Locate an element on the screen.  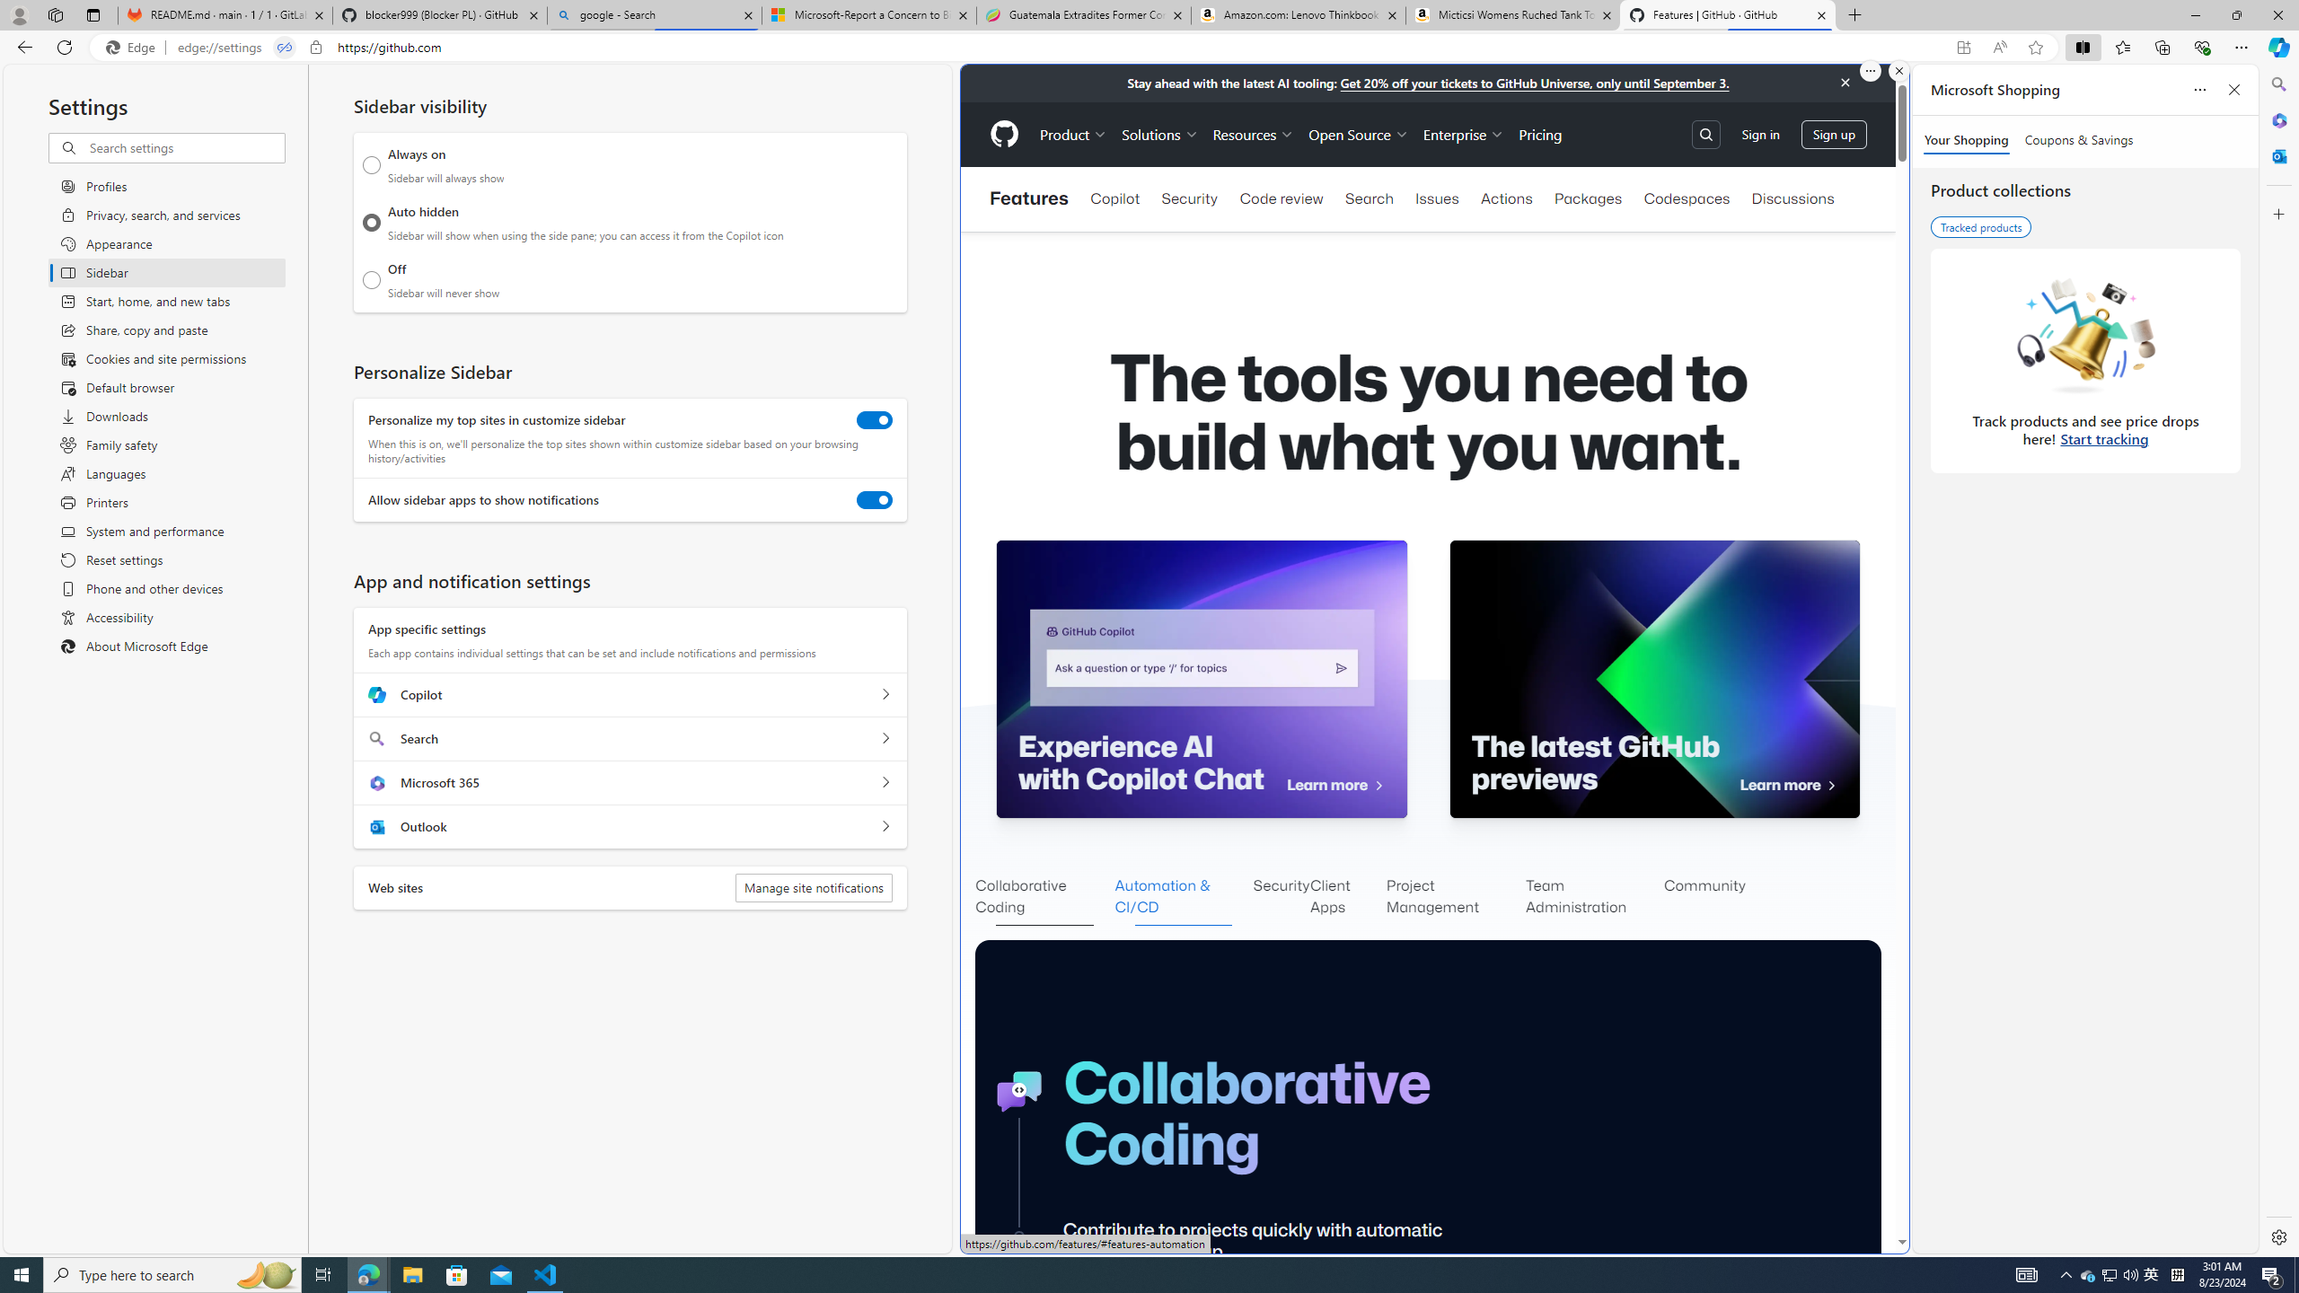
Packages is located at coordinates (1588, 198).